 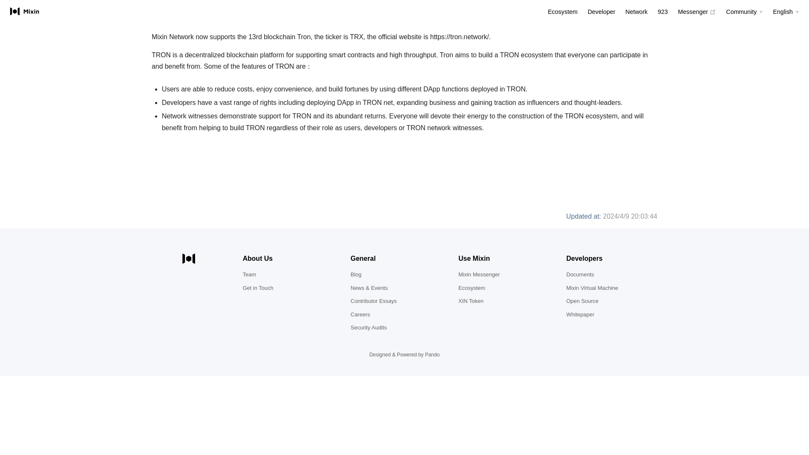 I want to click on Blog, so click(x=432, y=354).